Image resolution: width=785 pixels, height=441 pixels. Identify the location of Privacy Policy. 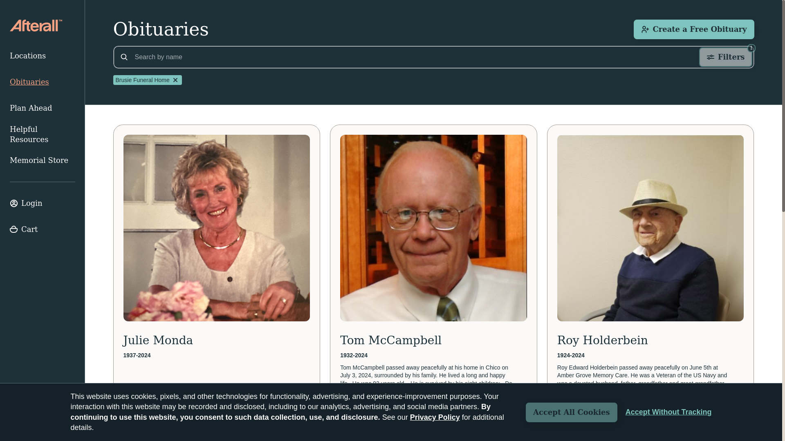
(435, 417).